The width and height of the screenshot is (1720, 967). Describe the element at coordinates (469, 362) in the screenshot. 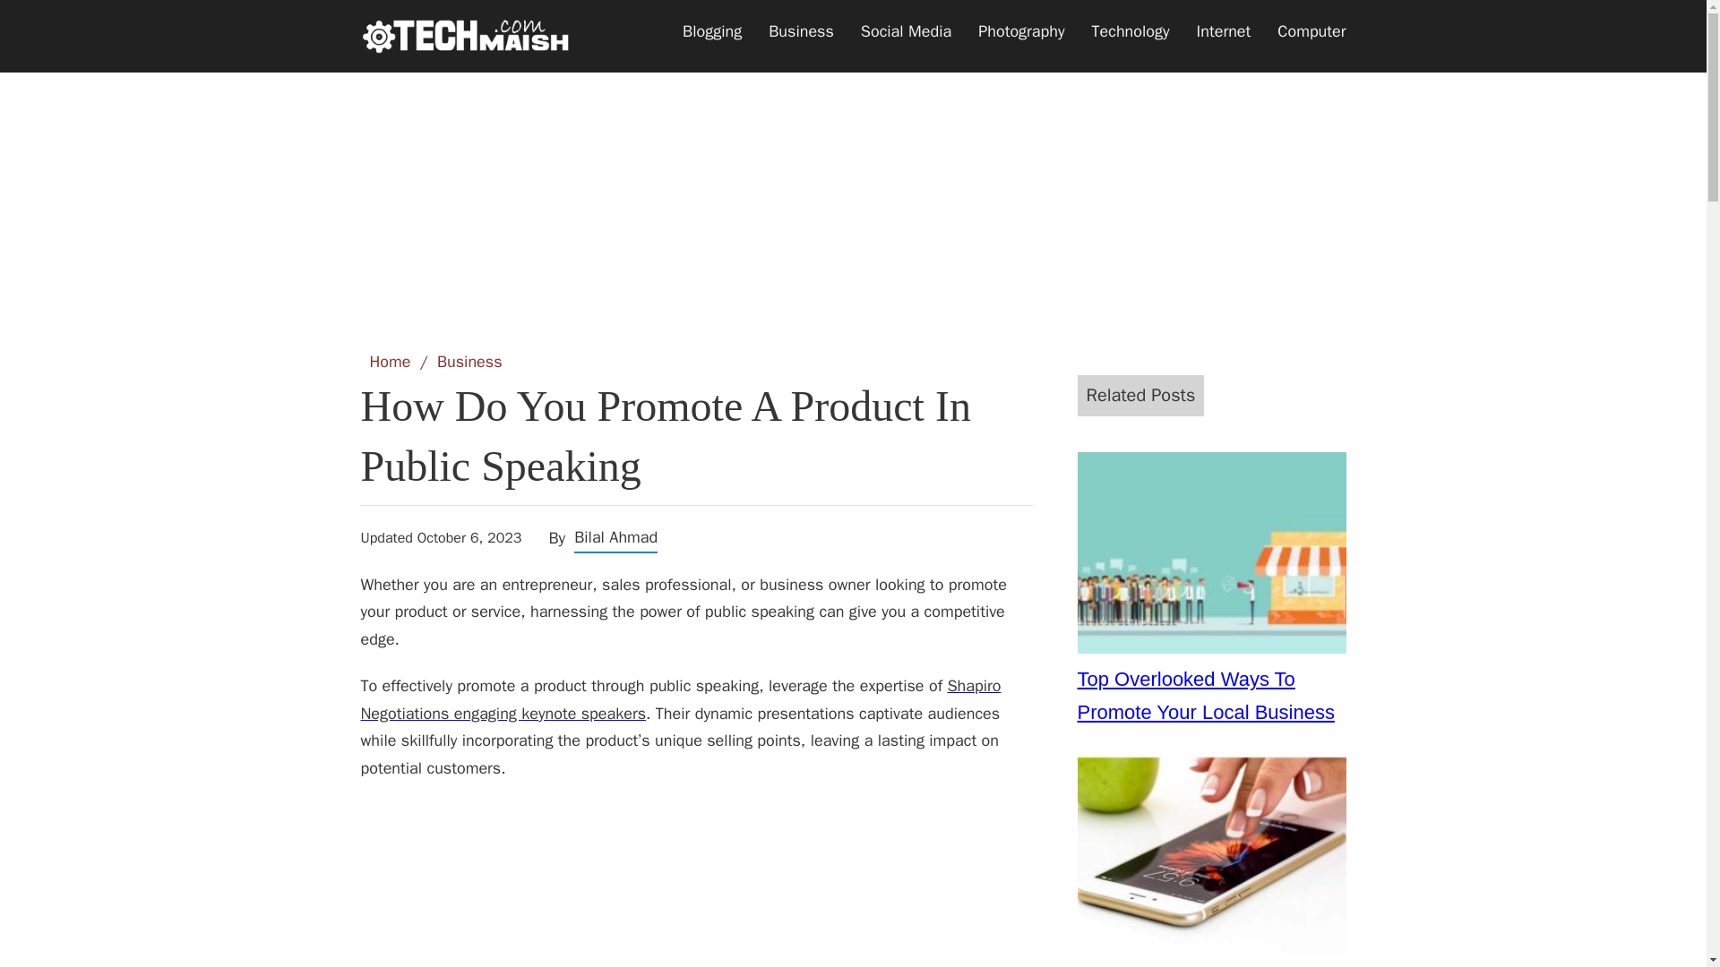

I see `Business` at that location.